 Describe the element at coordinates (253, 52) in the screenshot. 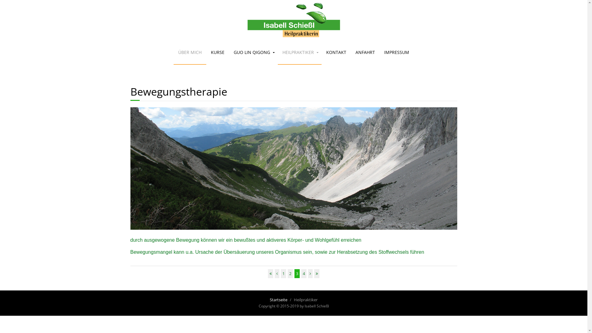

I see `GUO LIN QIGONG` at that location.